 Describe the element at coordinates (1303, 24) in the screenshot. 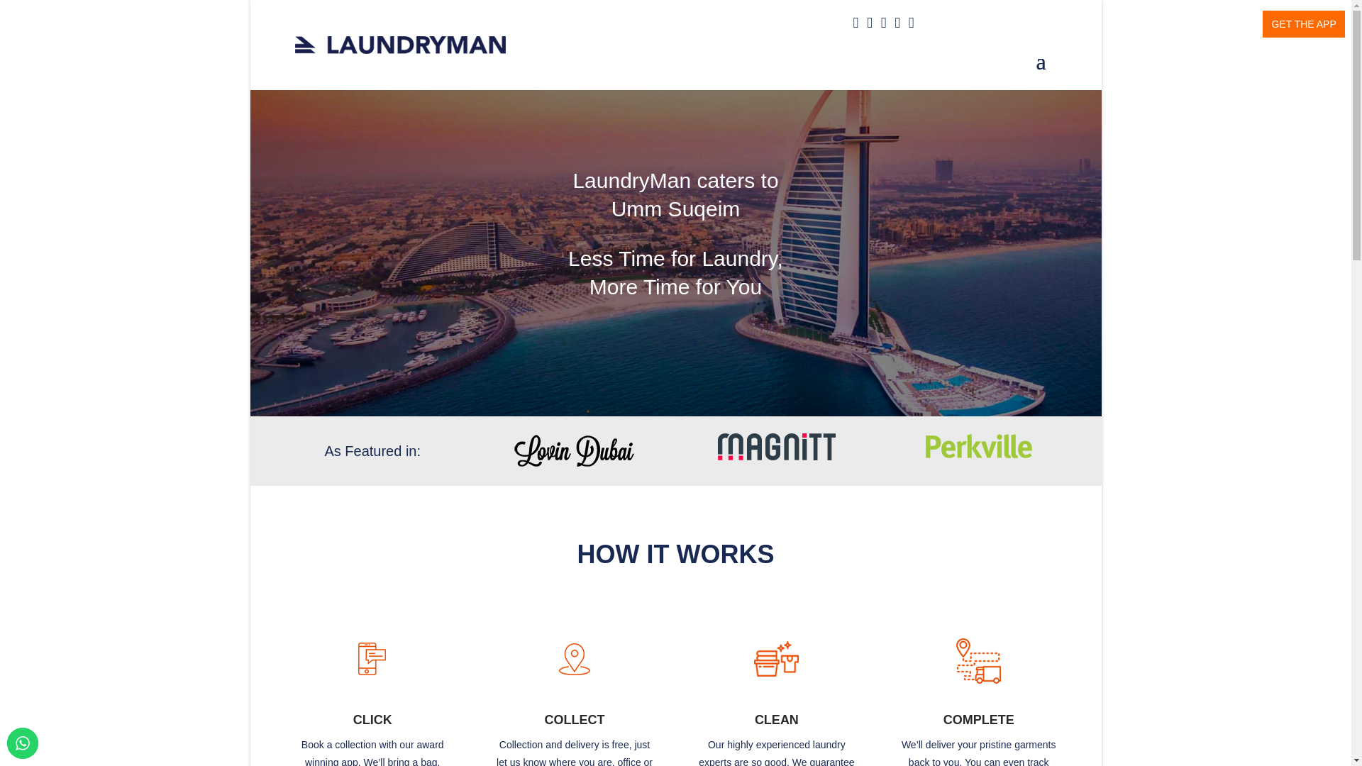

I see `GET THE APP` at that location.